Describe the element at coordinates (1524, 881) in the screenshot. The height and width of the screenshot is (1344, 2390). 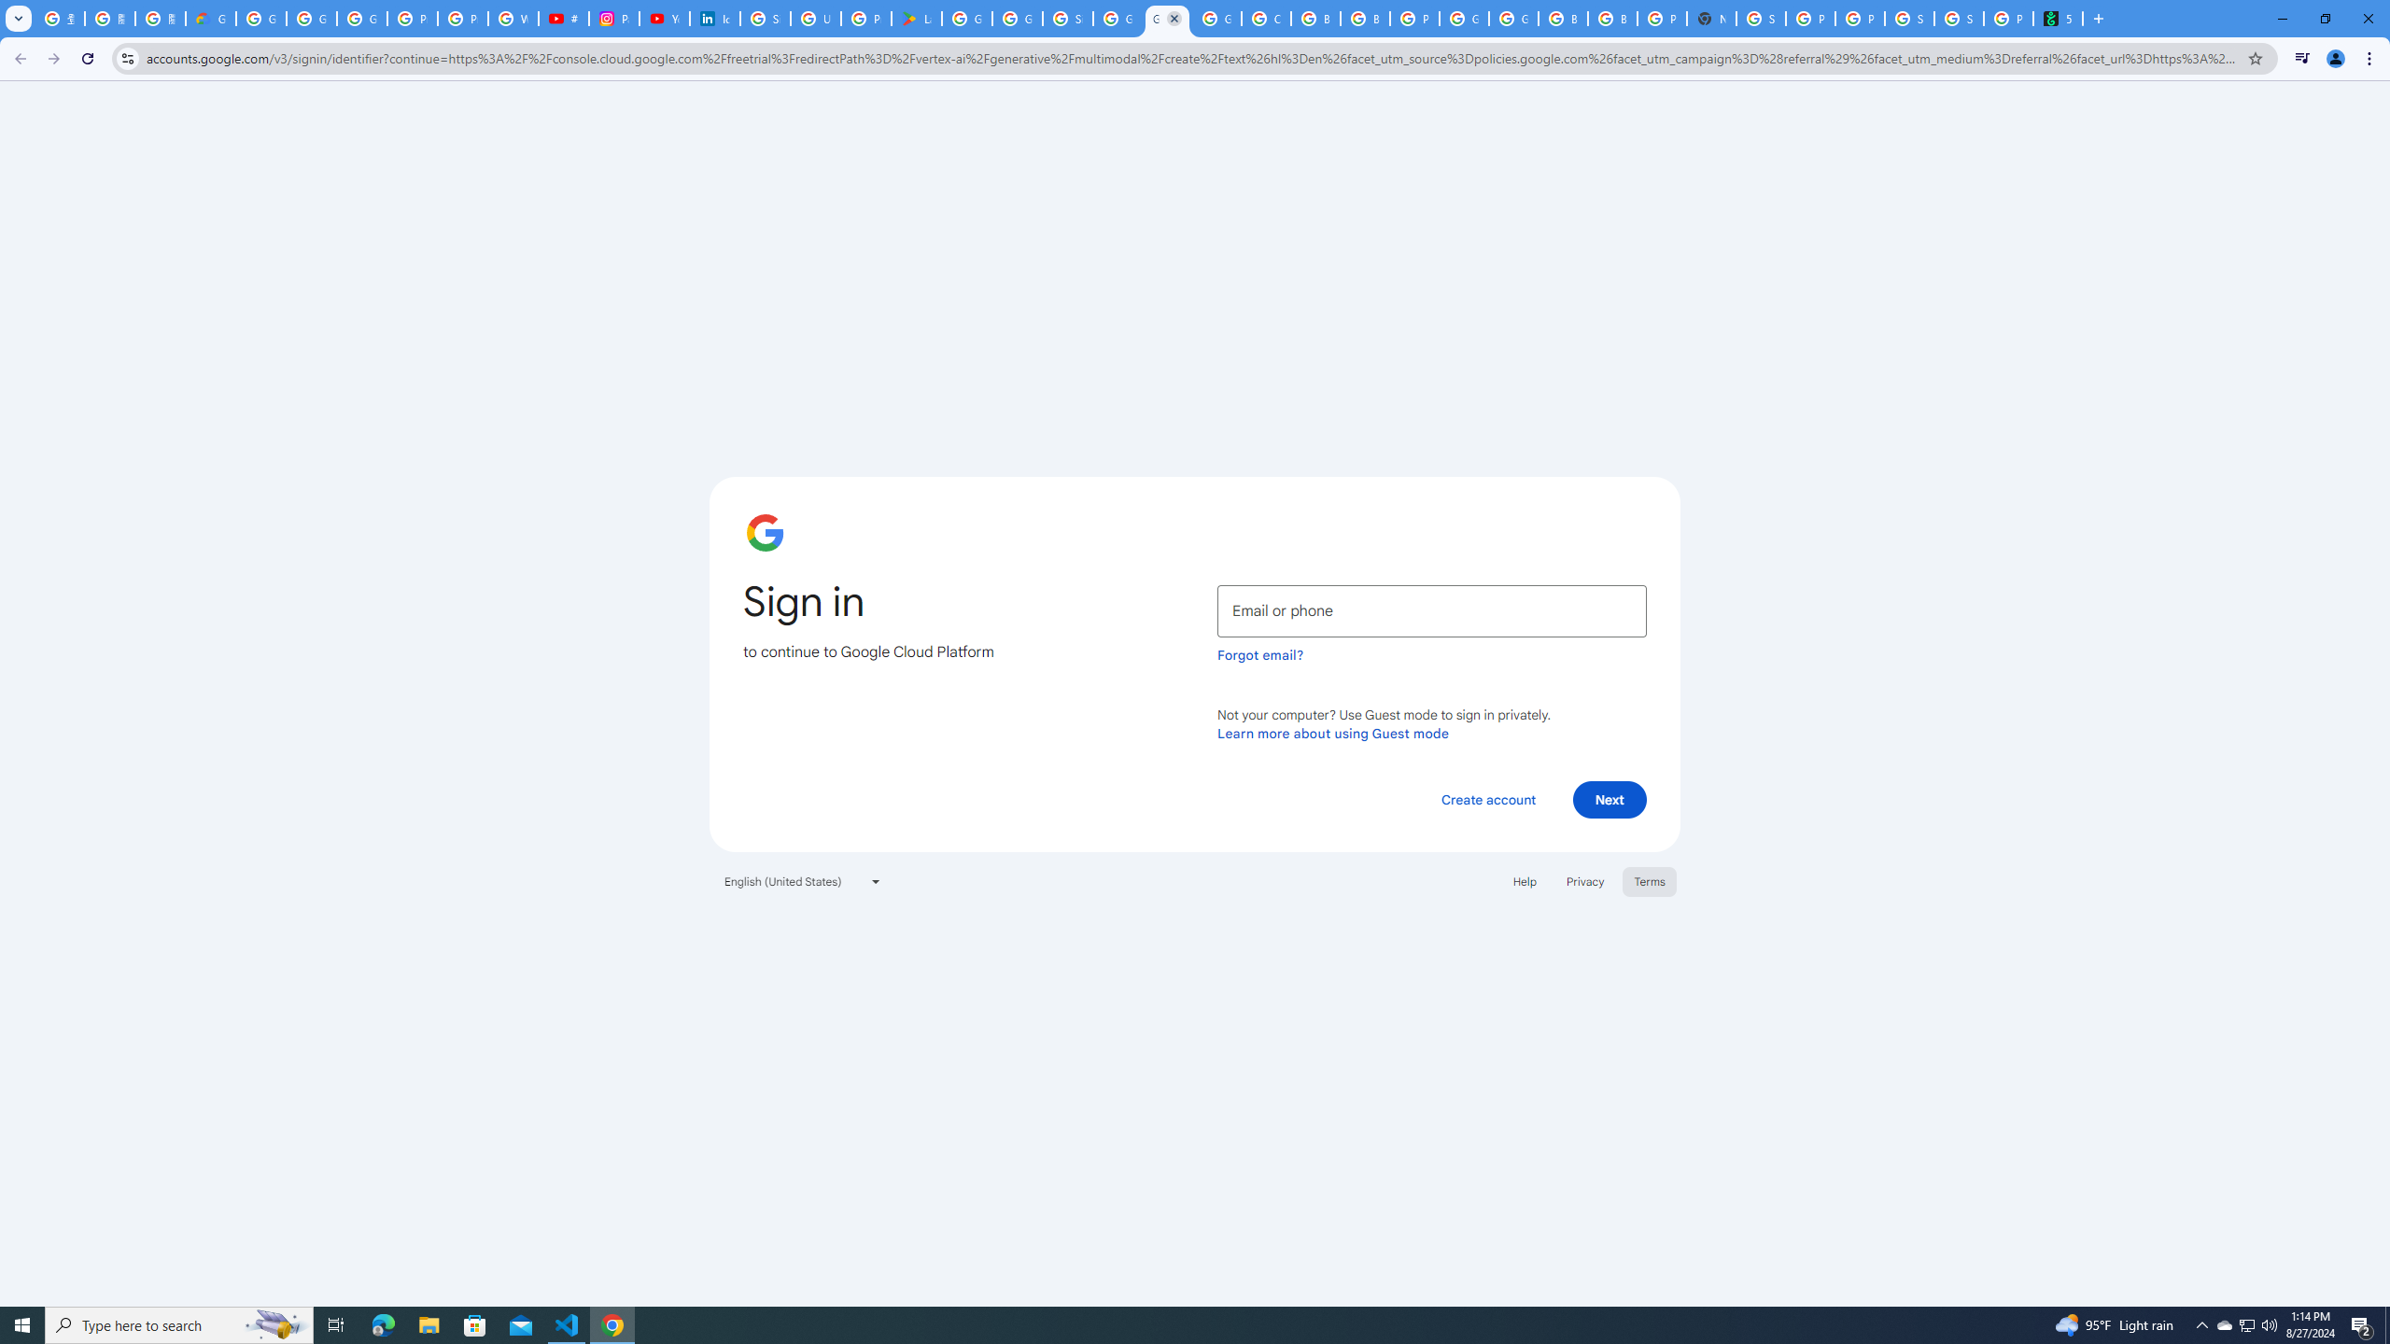
I see `Help` at that location.